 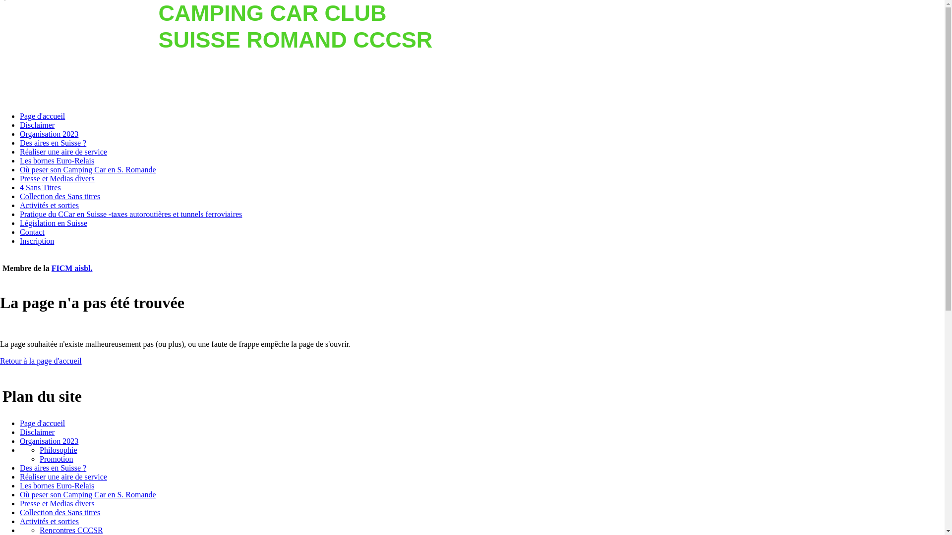 What do you see at coordinates (53, 143) in the screenshot?
I see `Des aires en Suisse ?` at bounding box center [53, 143].